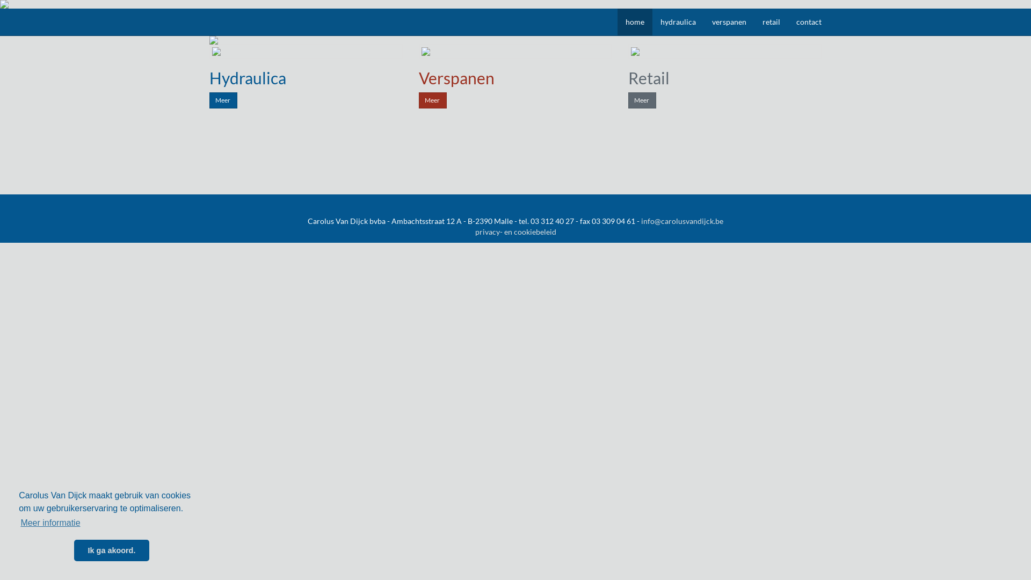 The image size is (1031, 580). What do you see at coordinates (642, 100) in the screenshot?
I see `Meer ` at bounding box center [642, 100].